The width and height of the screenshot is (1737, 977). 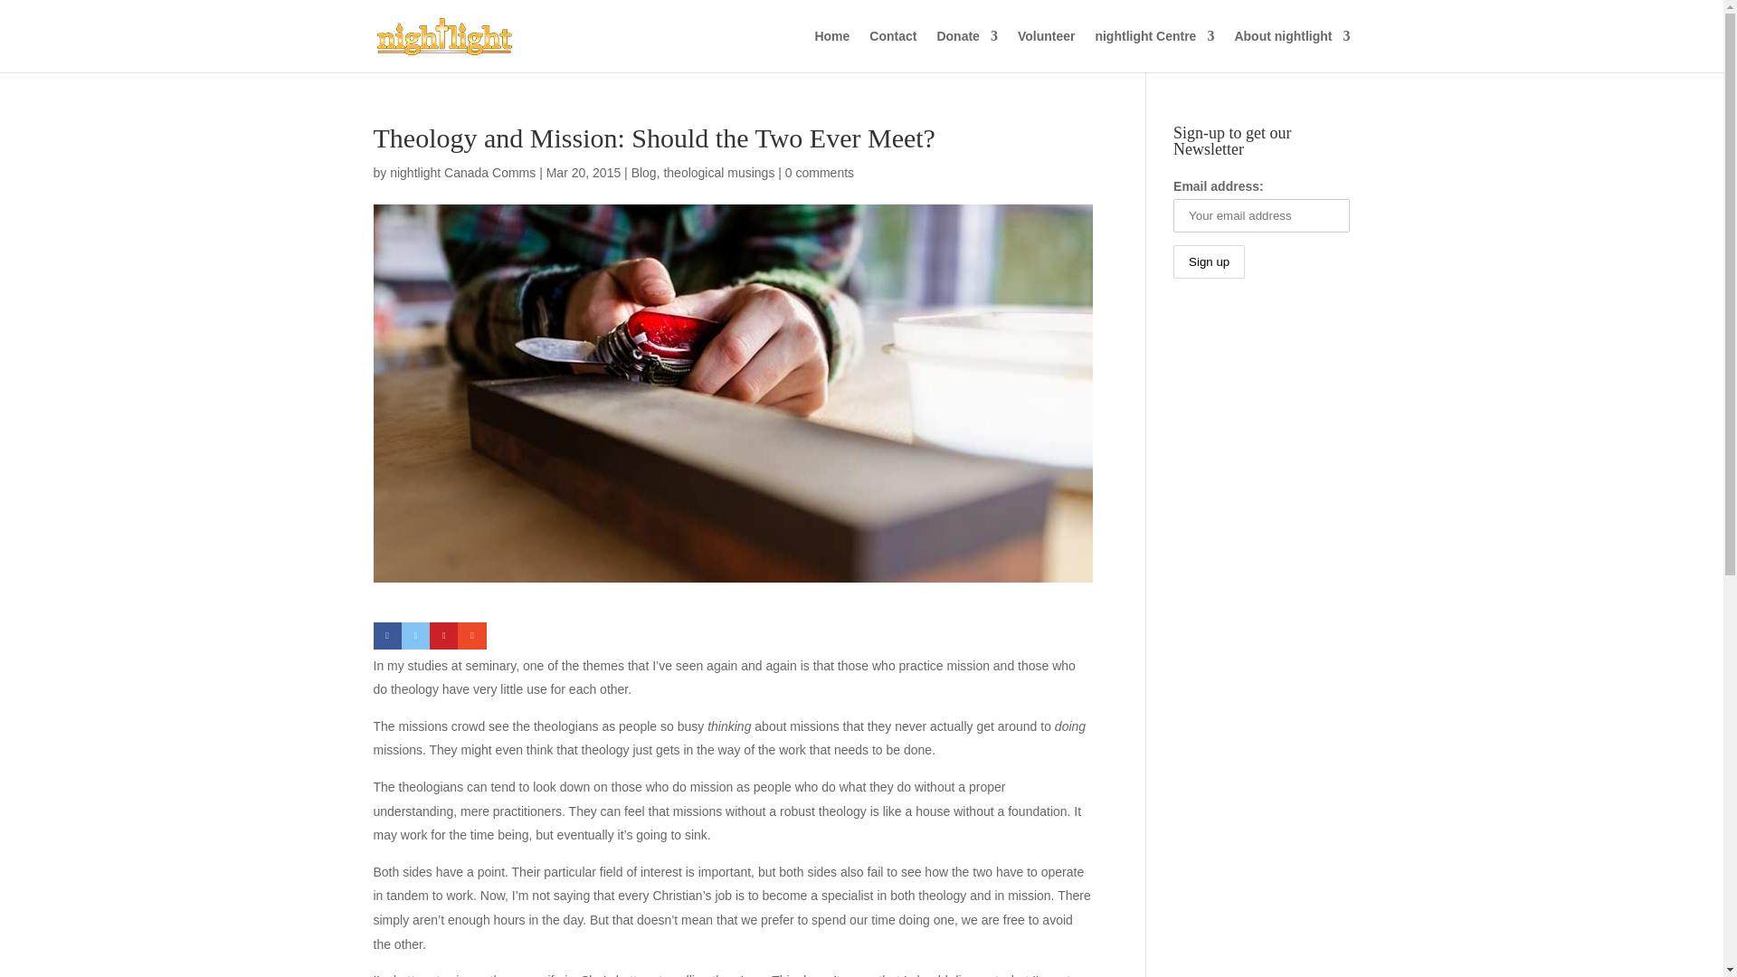 I want to click on Contact, so click(x=893, y=51).